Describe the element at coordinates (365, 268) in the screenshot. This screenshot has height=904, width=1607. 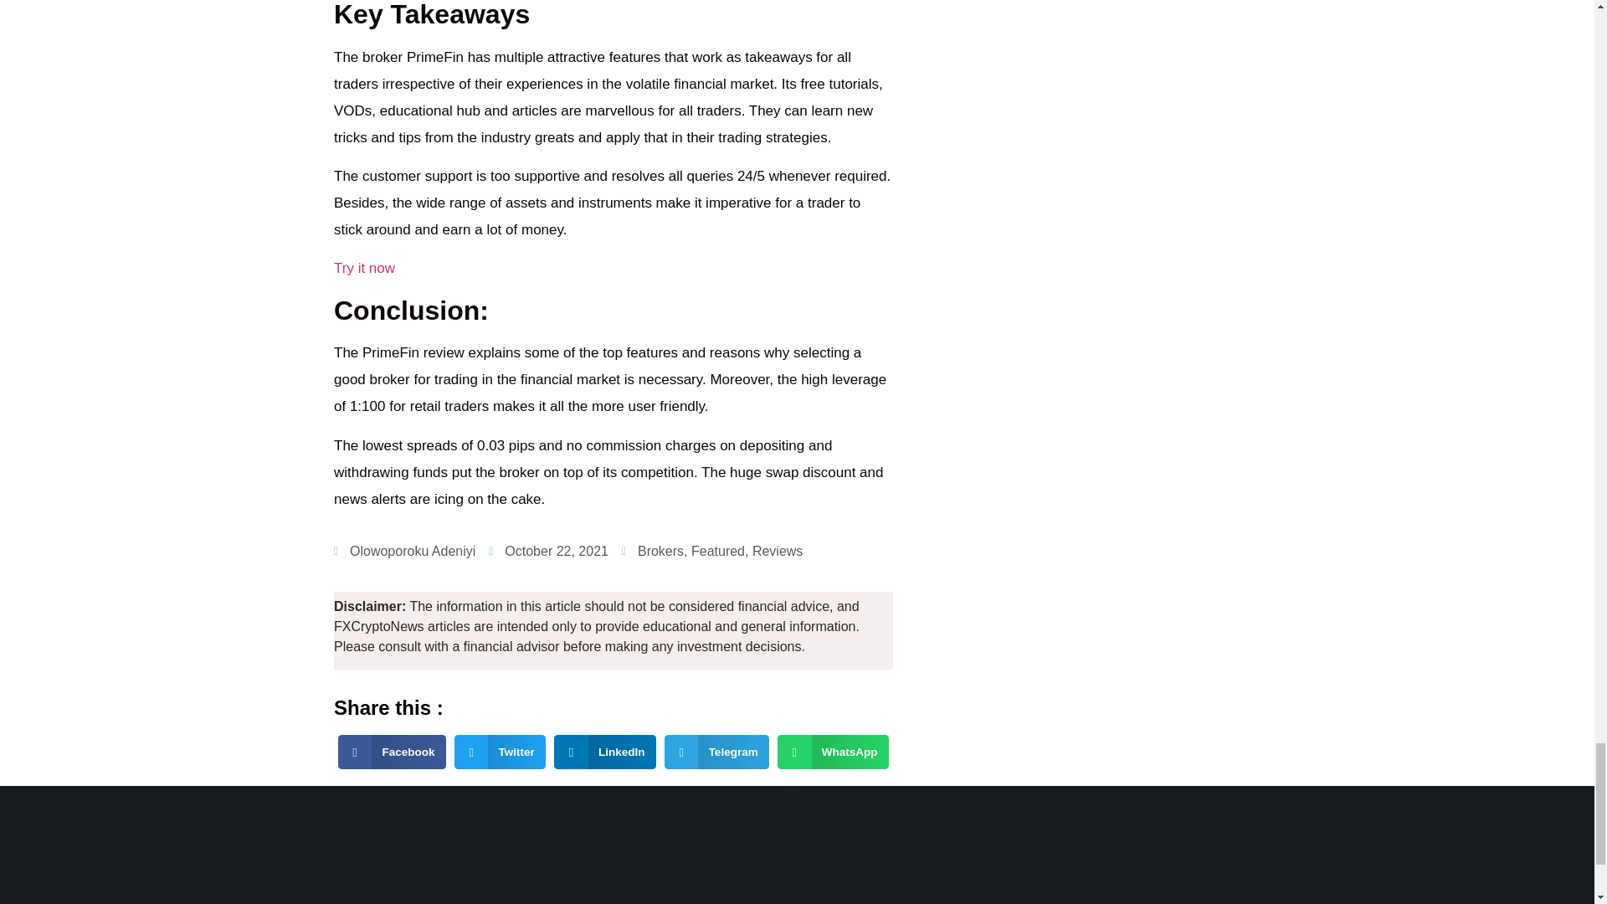
I see `Try it now` at that location.